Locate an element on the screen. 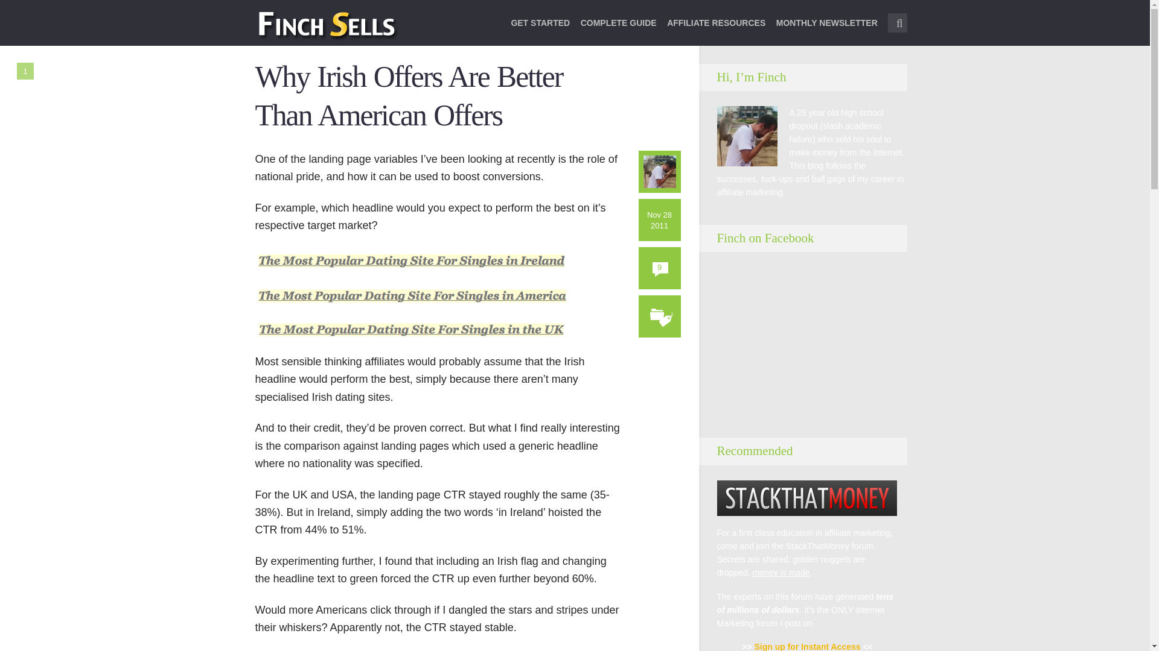 This screenshot has width=1159, height=651. Finch Sells is located at coordinates (369, 25).